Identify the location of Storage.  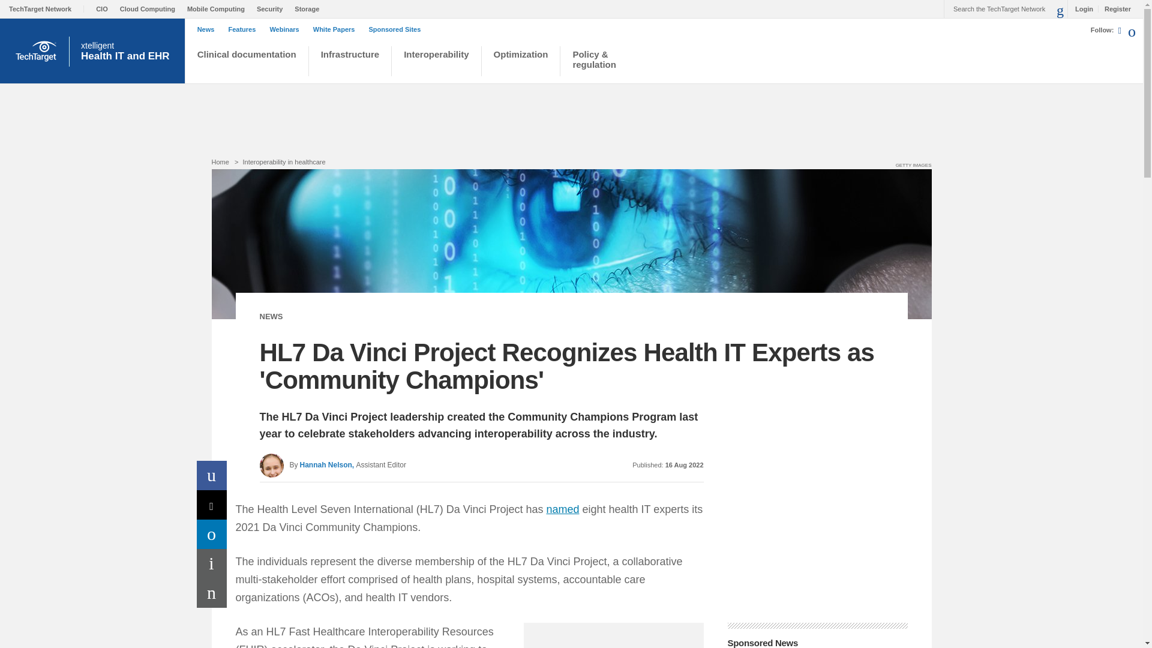
(310, 8).